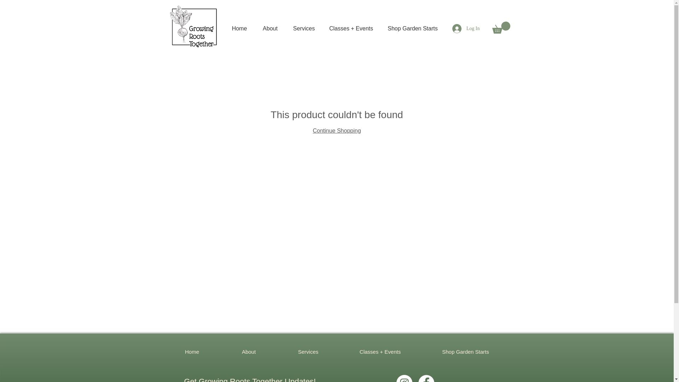 Image resolution: width=679 pixels, height=382 pixels. Describe the element at coordinates (466, 28) in the screenshot. I see `Log In` at that location.